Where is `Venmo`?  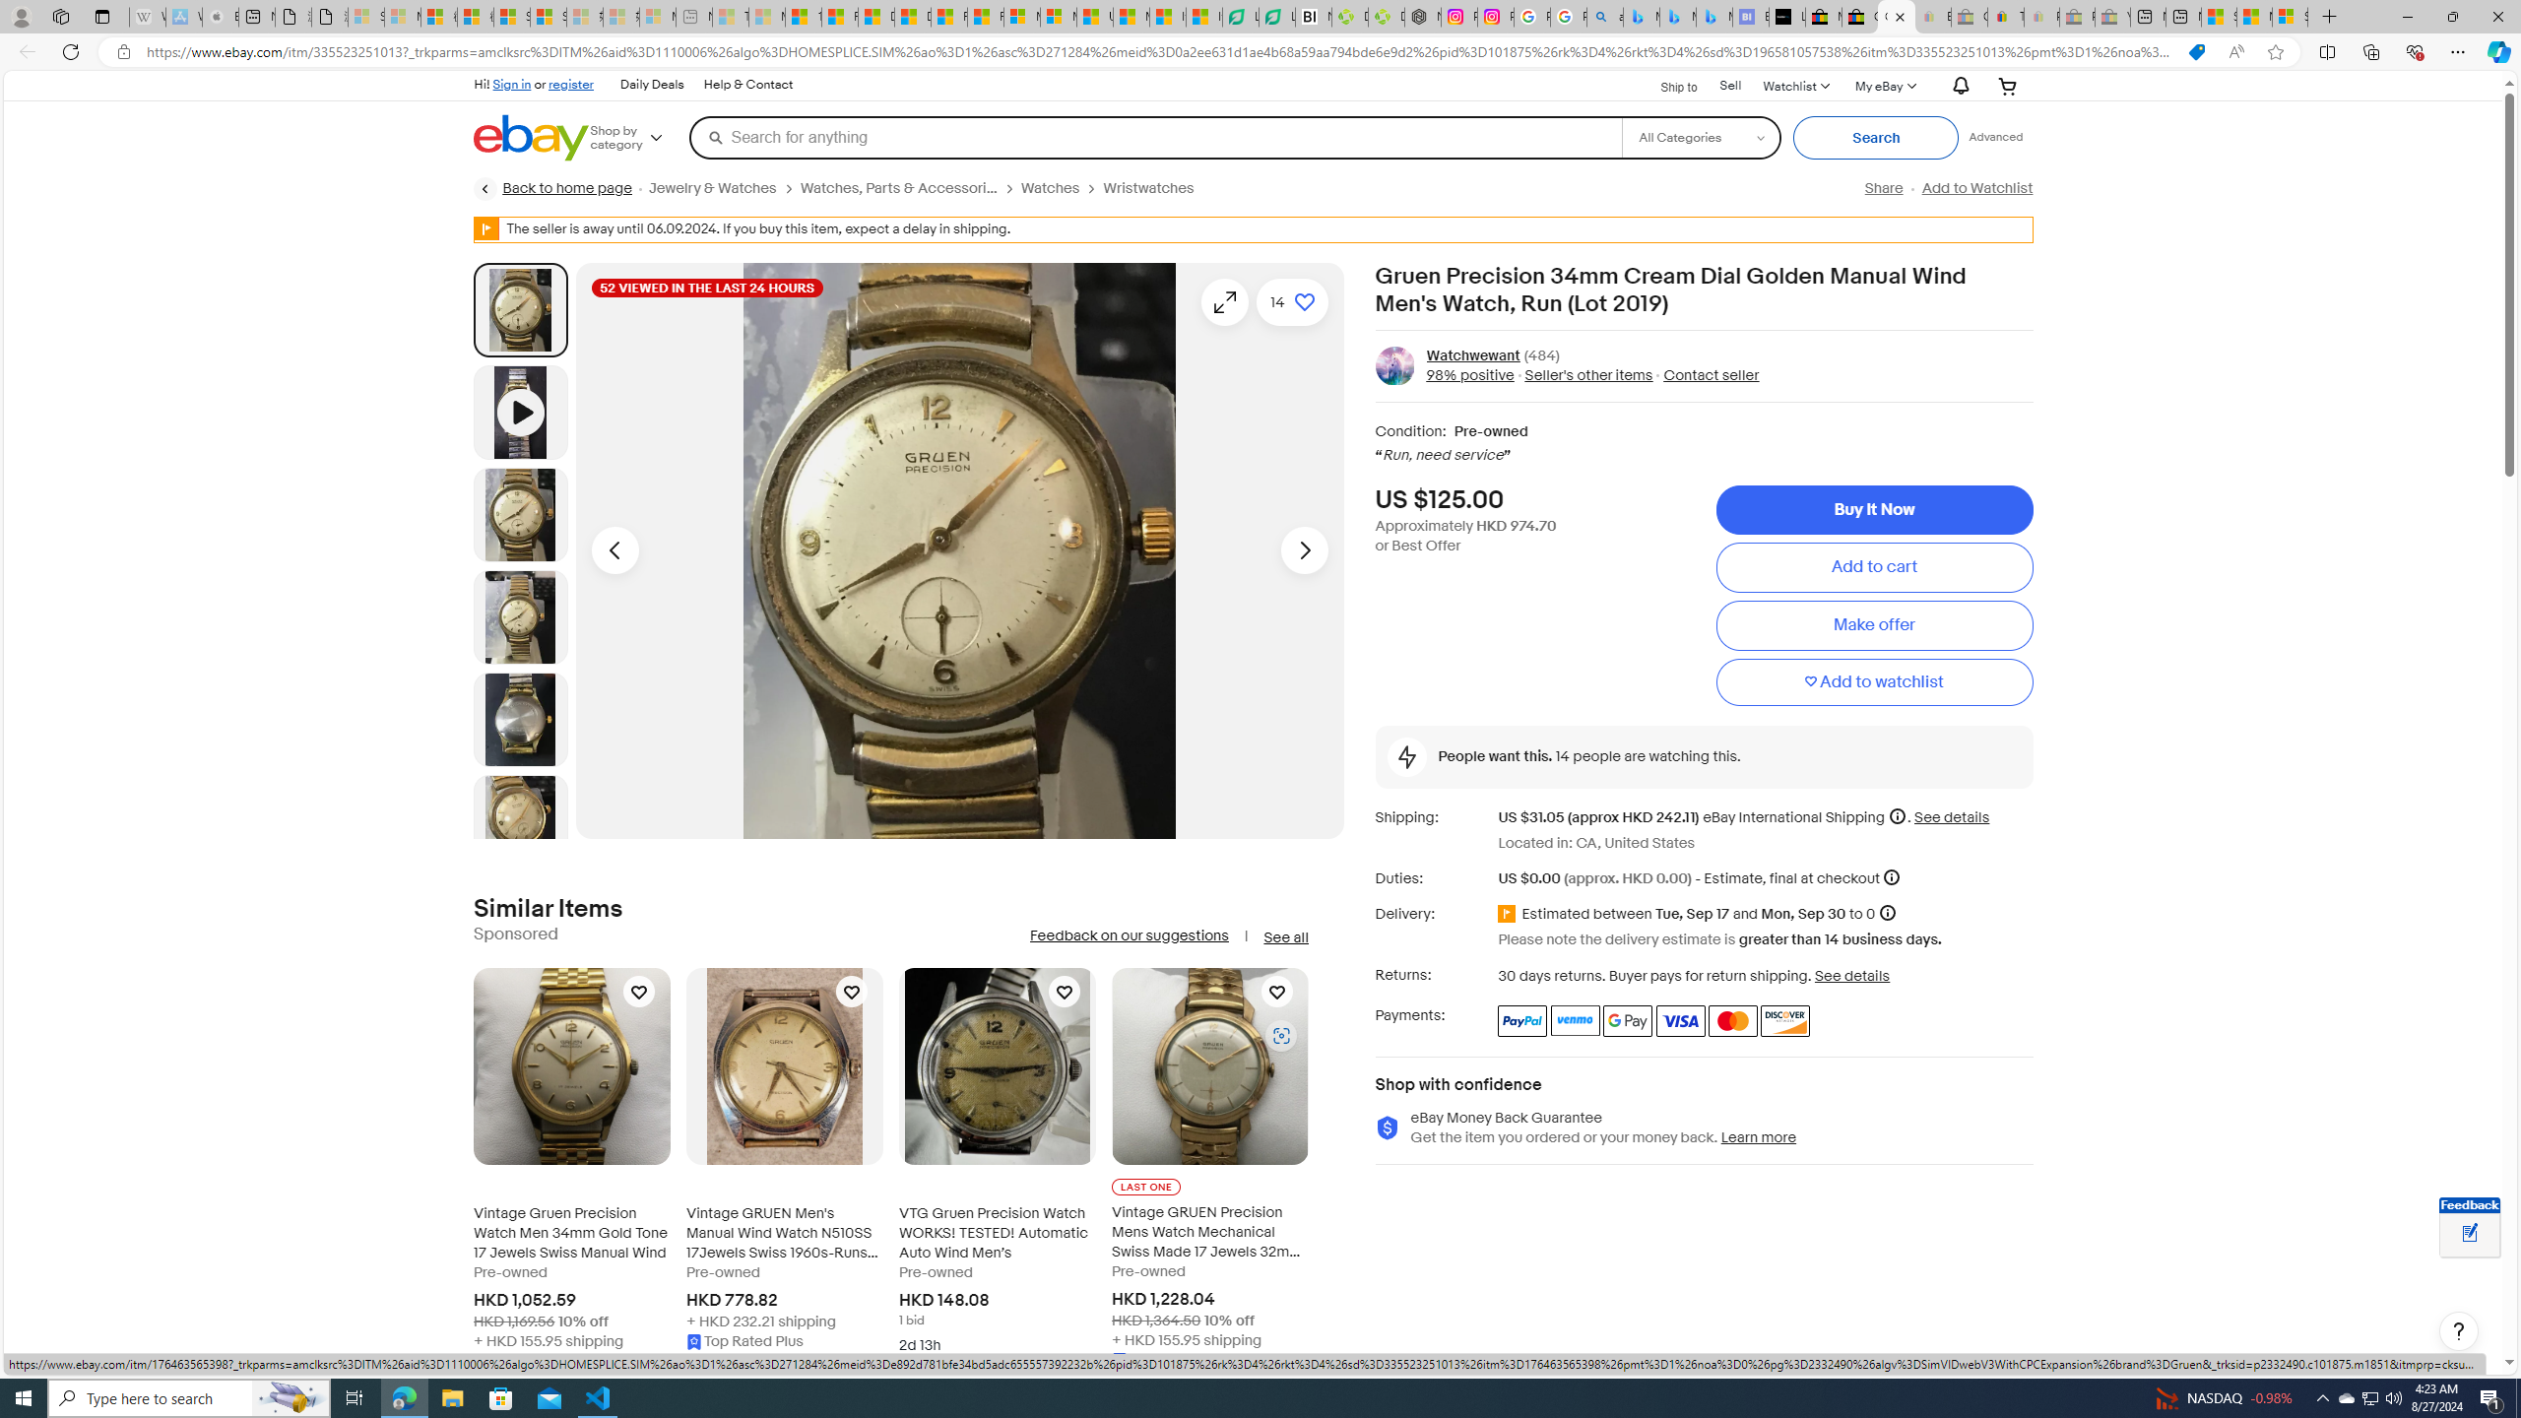
Venmo is located at coordinates (1576, 1020).